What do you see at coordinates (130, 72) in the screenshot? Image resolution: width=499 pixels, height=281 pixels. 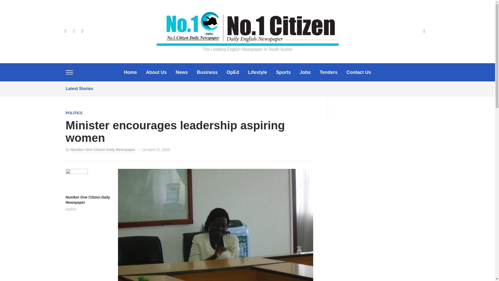 I see `Home` at bounding box center [130, 72].